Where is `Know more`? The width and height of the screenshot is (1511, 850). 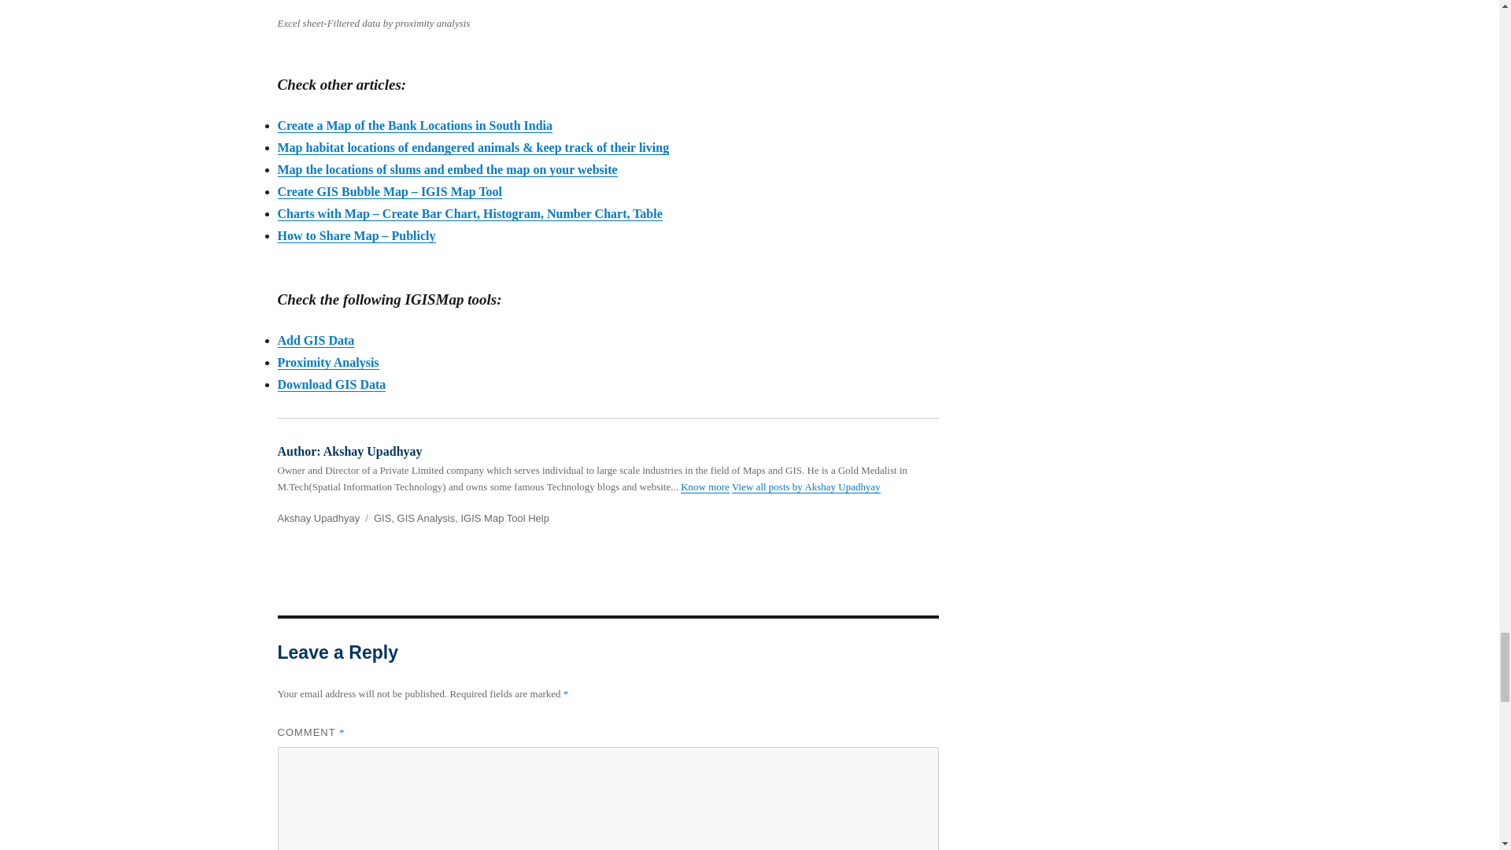 Know more is located at coordinates (705, 486).